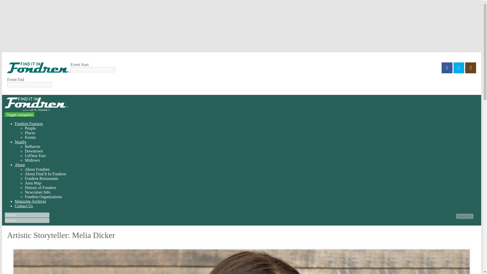  I want to click on Twitter, so click(459, 67).